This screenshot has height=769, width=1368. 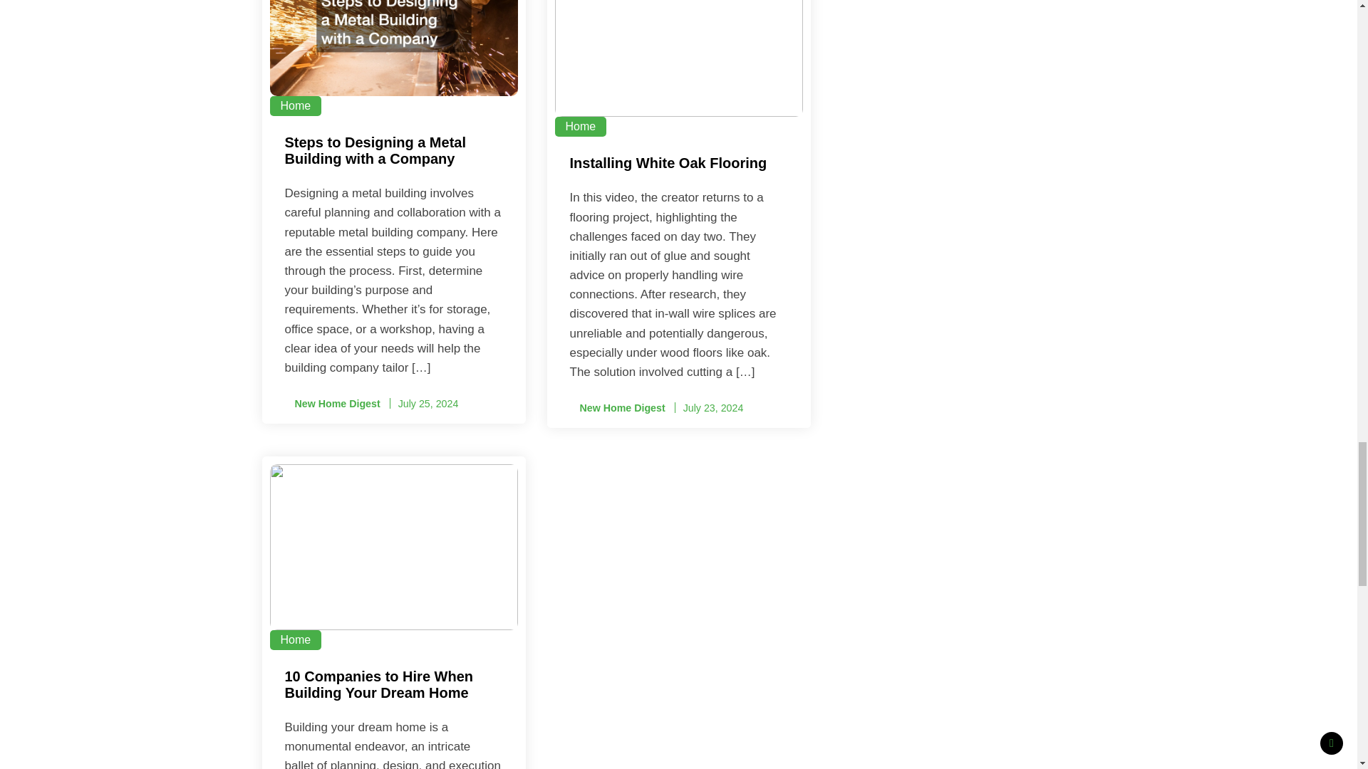 What do you see at coordinates (393, 686) in the screenshot?
I see `10 Companies to Hire When Building Your Dream Home` at bounding box center [393, 686].